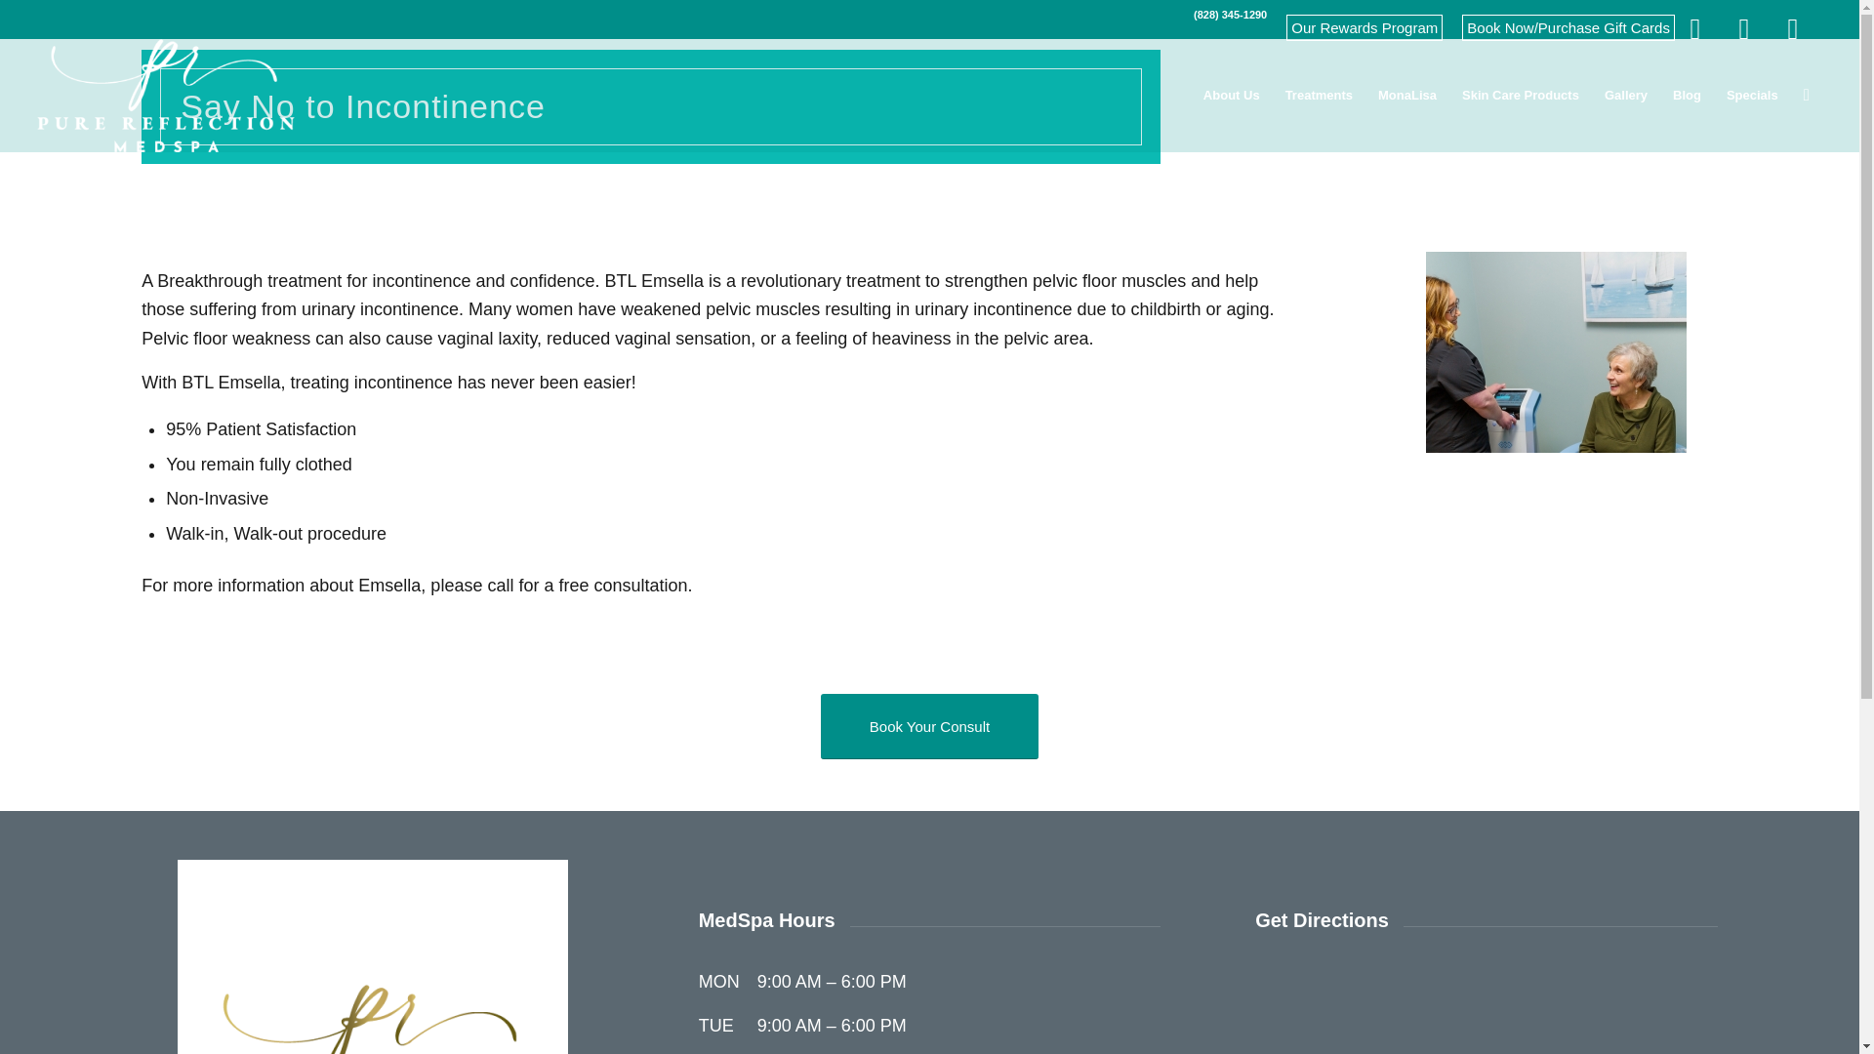 This screenshot has height=1054, width=1874. Describe the element at coordinates (1365, 27) in the screenshot. I see `Our Rewards Program` at that location.